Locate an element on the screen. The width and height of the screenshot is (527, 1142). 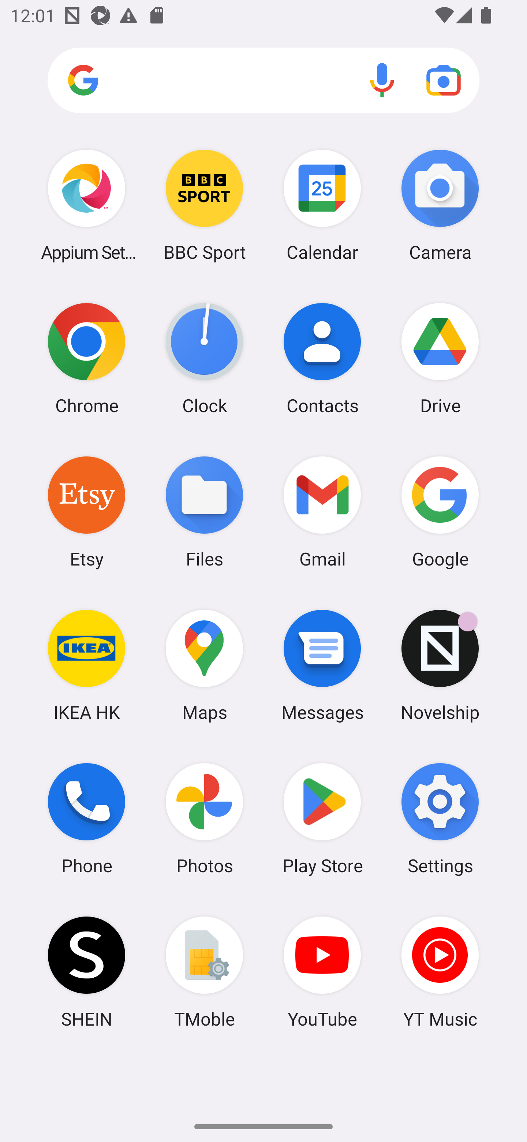
Play Store is located at coordinates (322, 819).